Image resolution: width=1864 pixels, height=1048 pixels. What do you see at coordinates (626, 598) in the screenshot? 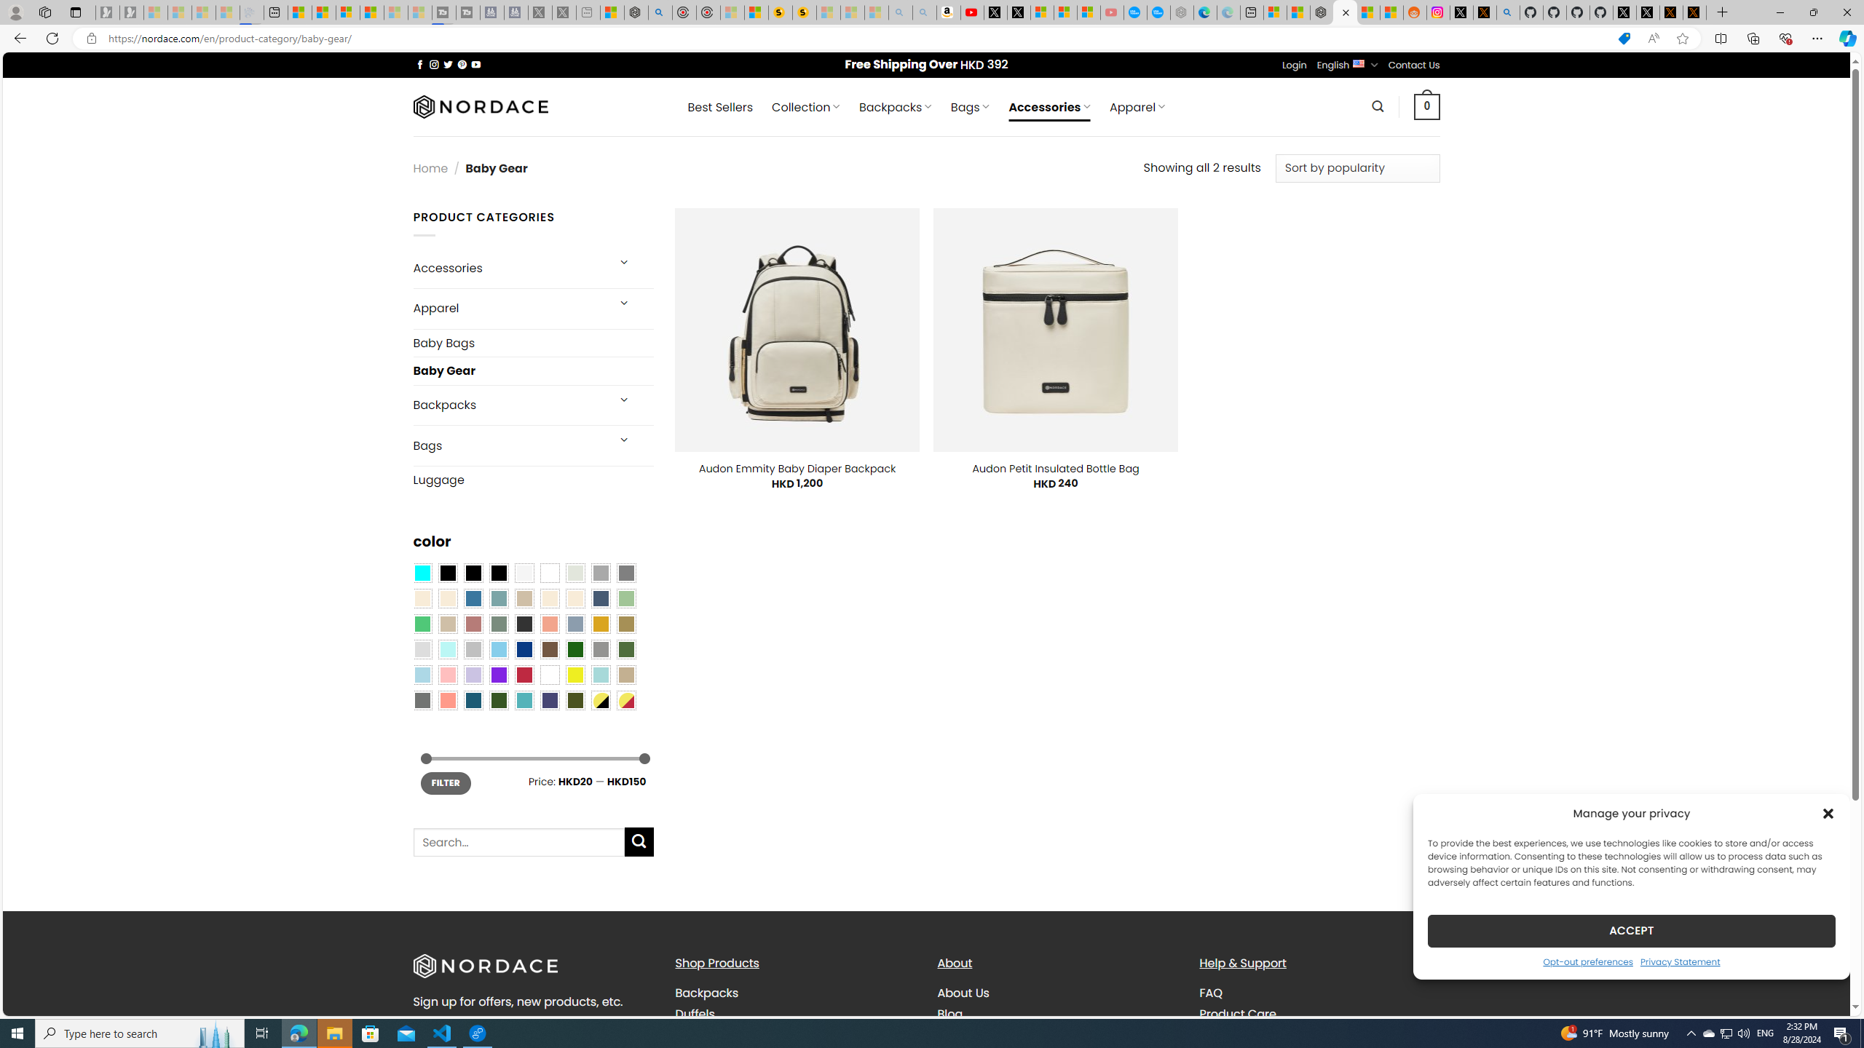
I see `Light Green` at bounding box center [626, 598].